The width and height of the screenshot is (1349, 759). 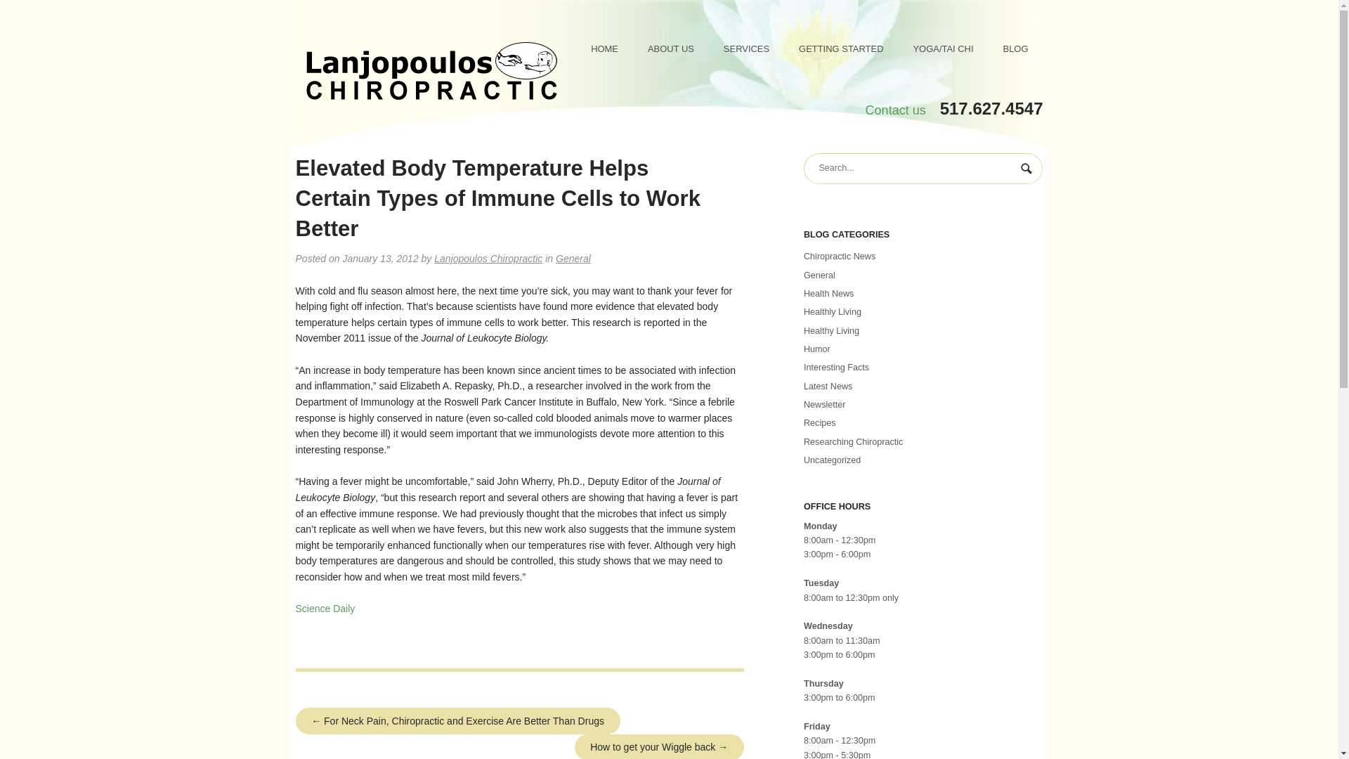 What do you see at coordinates (820, 423) in the screenshot?
I see `Recipes` at bounding box center [820, 423].